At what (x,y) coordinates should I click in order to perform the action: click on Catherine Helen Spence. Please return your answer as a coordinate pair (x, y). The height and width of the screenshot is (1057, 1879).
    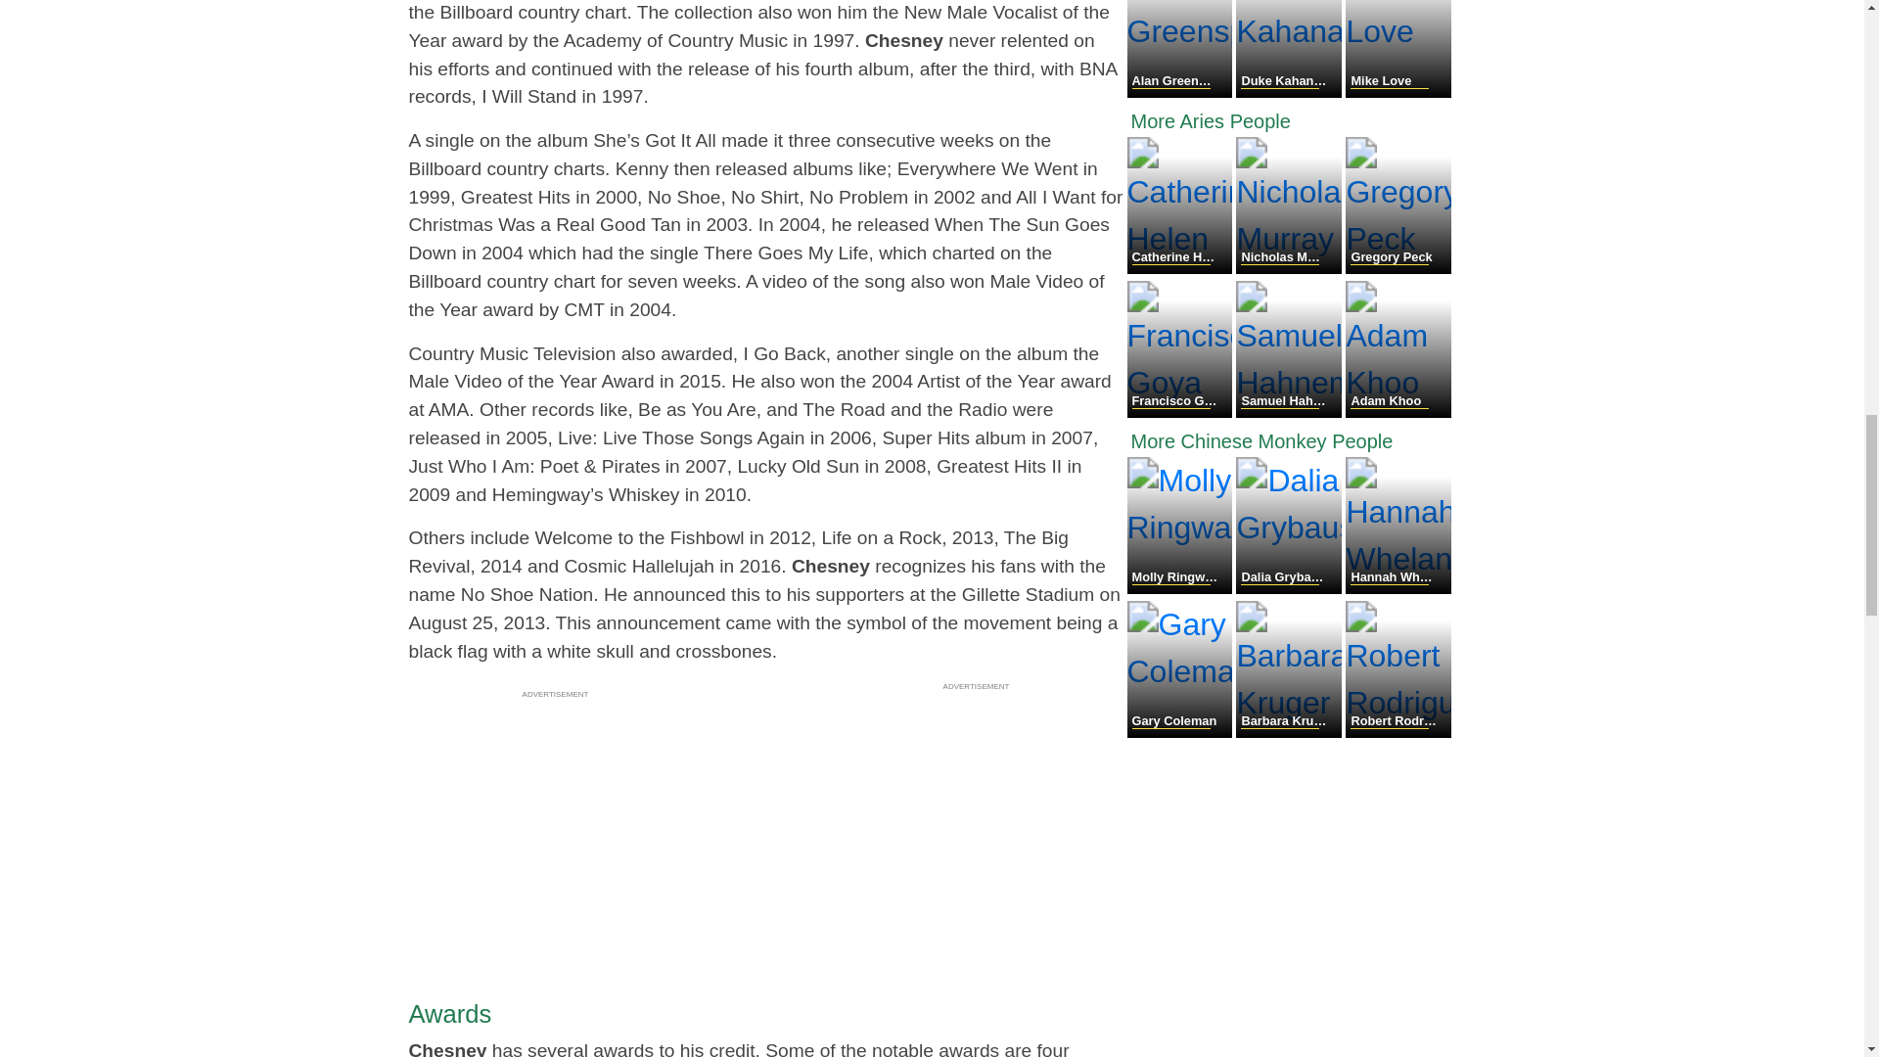
    Looking at the image, I should click on (1182, 268).